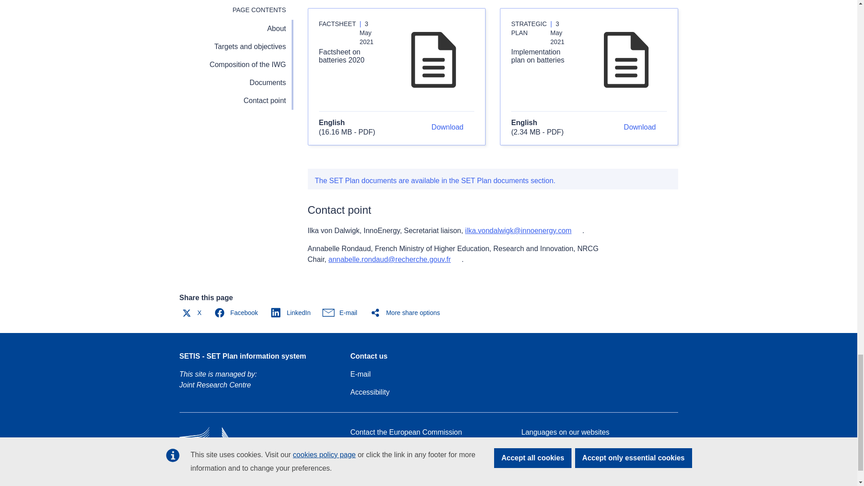 This screenshot has height=486, width=864. What do you see at coordinates (244, 456) in the screenshot?
I see `European Commission` at bounding box center [244, 456].